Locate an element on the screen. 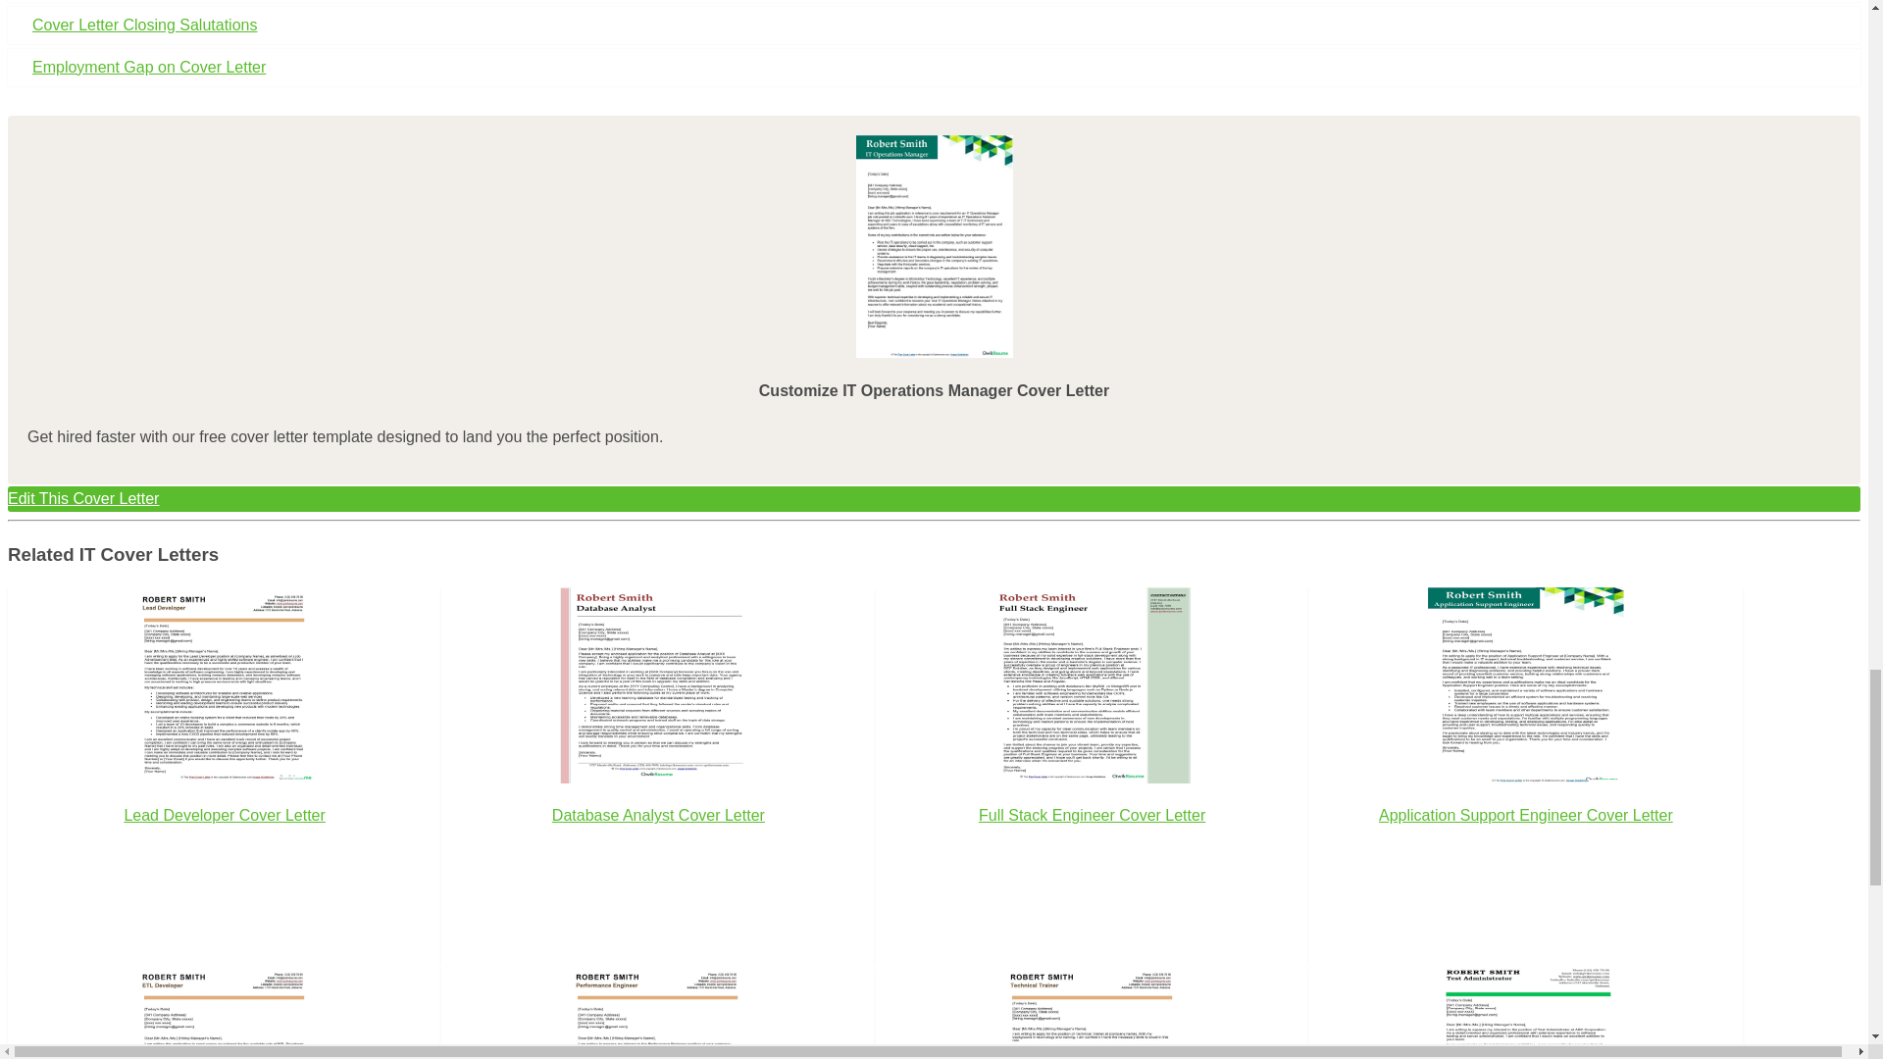 This screenshot has width=1883, height=1059. Performance Engineer Cover Letter Example is located at coordinates (657, 1012).